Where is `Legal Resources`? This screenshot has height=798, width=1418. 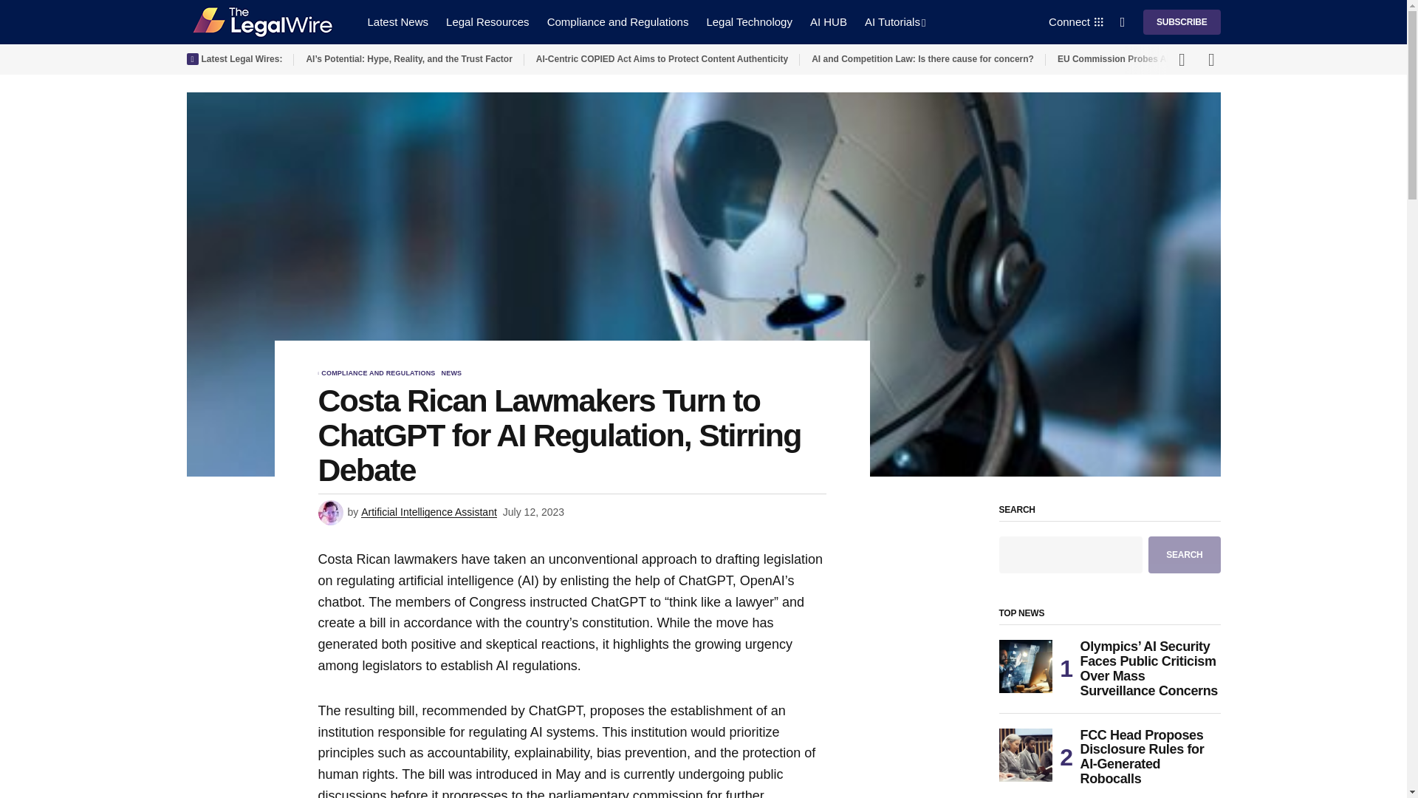 Legal Resources is located at coordinates (487, 22).